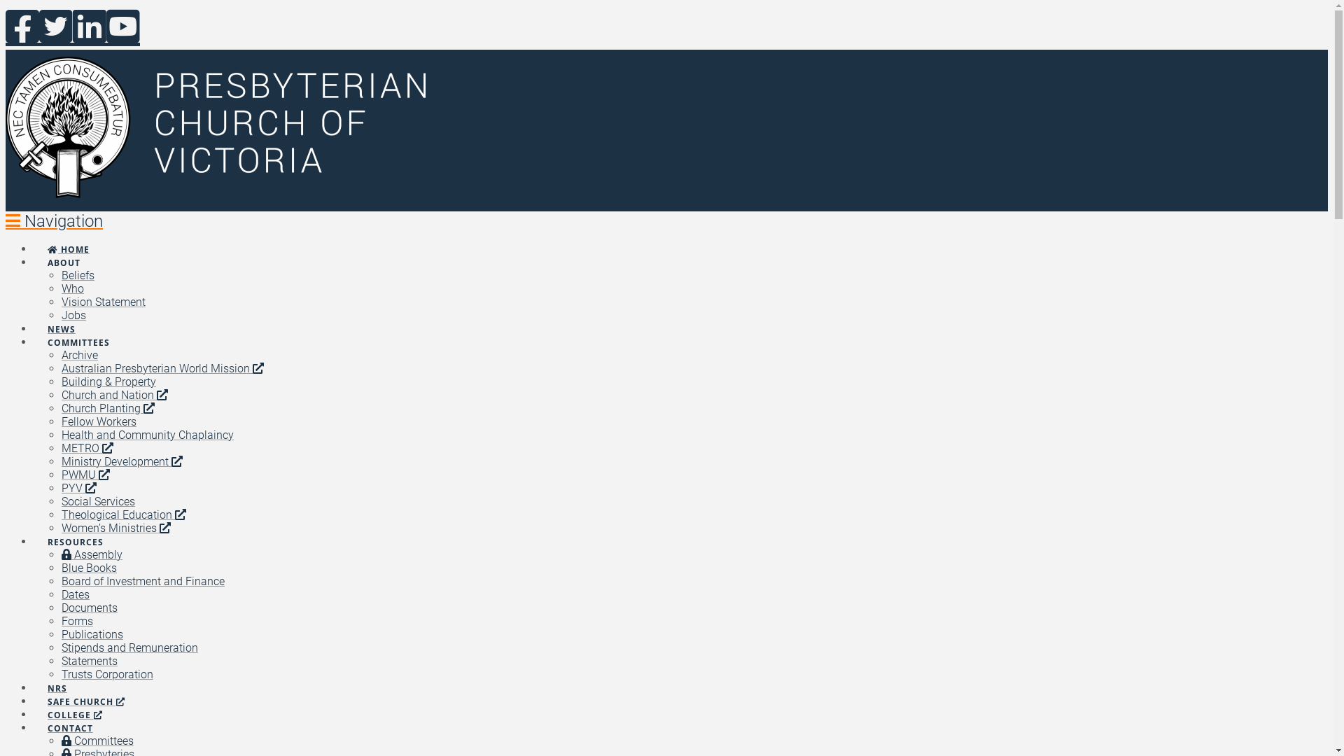 The width and height of the screenshot is (1344, 756). Describe the element at coordinates (122, 462) in the screenshot. I see `Ministry Development` at that location.